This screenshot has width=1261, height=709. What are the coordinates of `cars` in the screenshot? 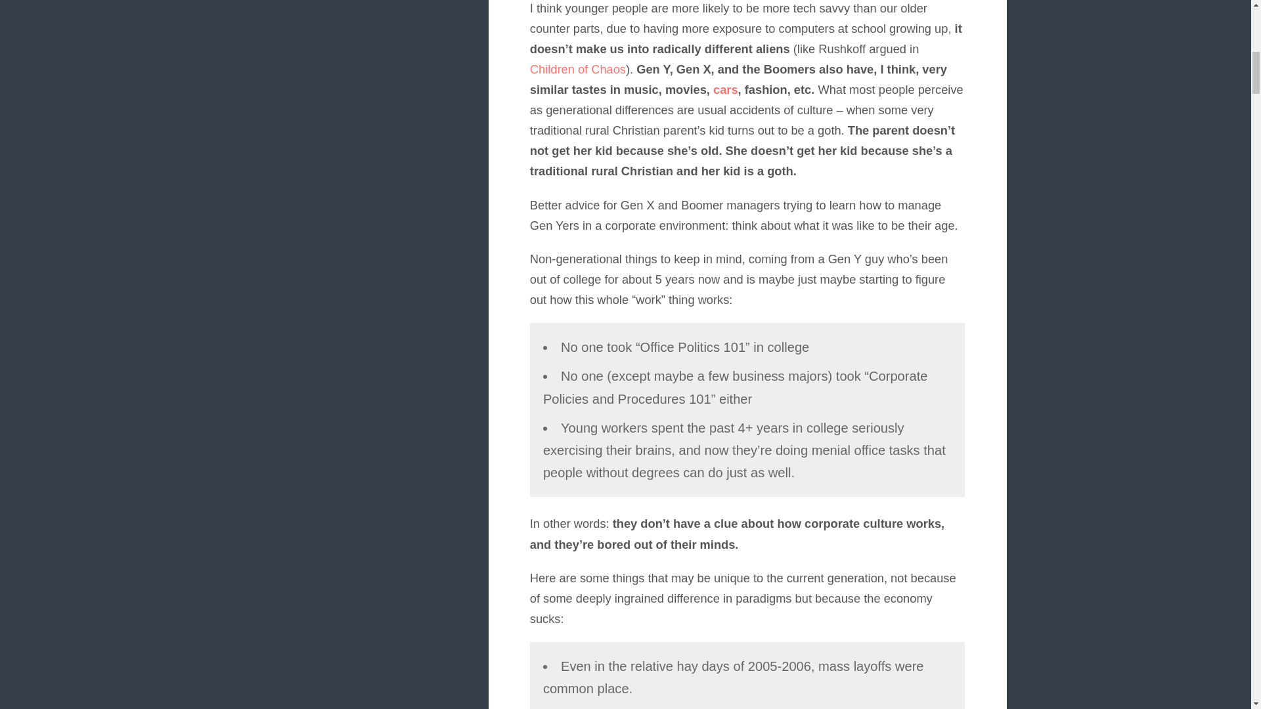 It's located at (725, 89).